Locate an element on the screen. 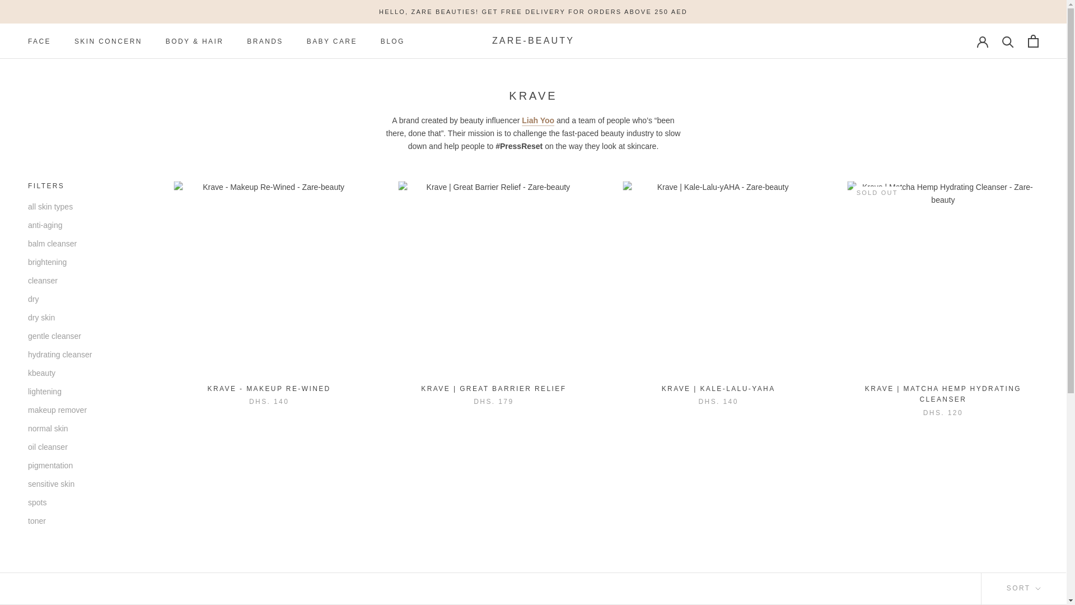 Image resolution: width=1075 pixels, height=605 pixels. Liah Yoo YouTube is located at coordinates (537, 120).